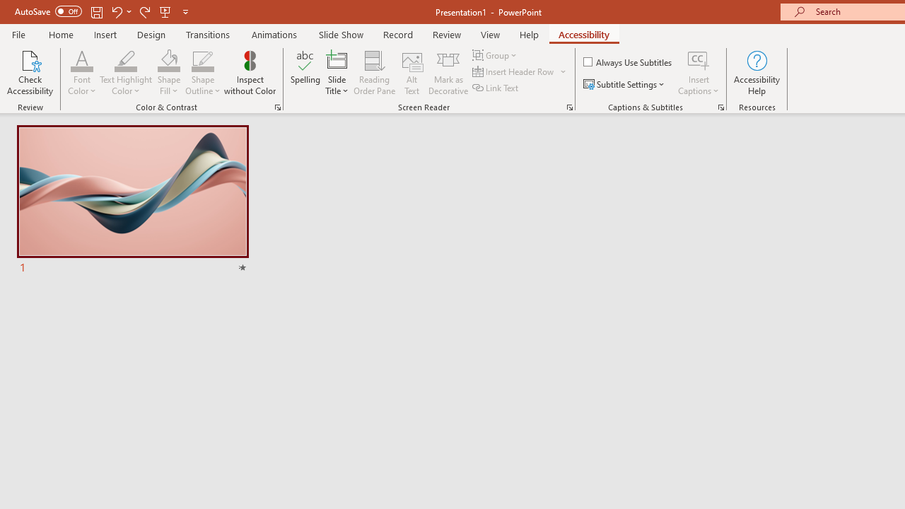 The image size is (905, 509). What do you see at coordinates (305, 72) in the screenshot?
I see `Spelling...` at bounding box center [305, 72].